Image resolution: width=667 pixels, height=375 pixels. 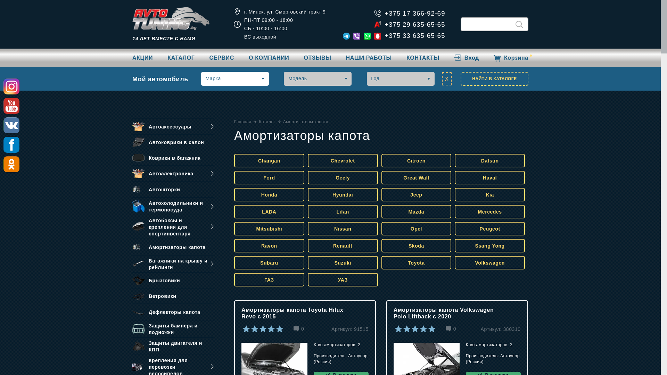 What do you see at coordinates (343, 194) in the screenshot?
I see `Hyundai` at bounding box center [343, 194].